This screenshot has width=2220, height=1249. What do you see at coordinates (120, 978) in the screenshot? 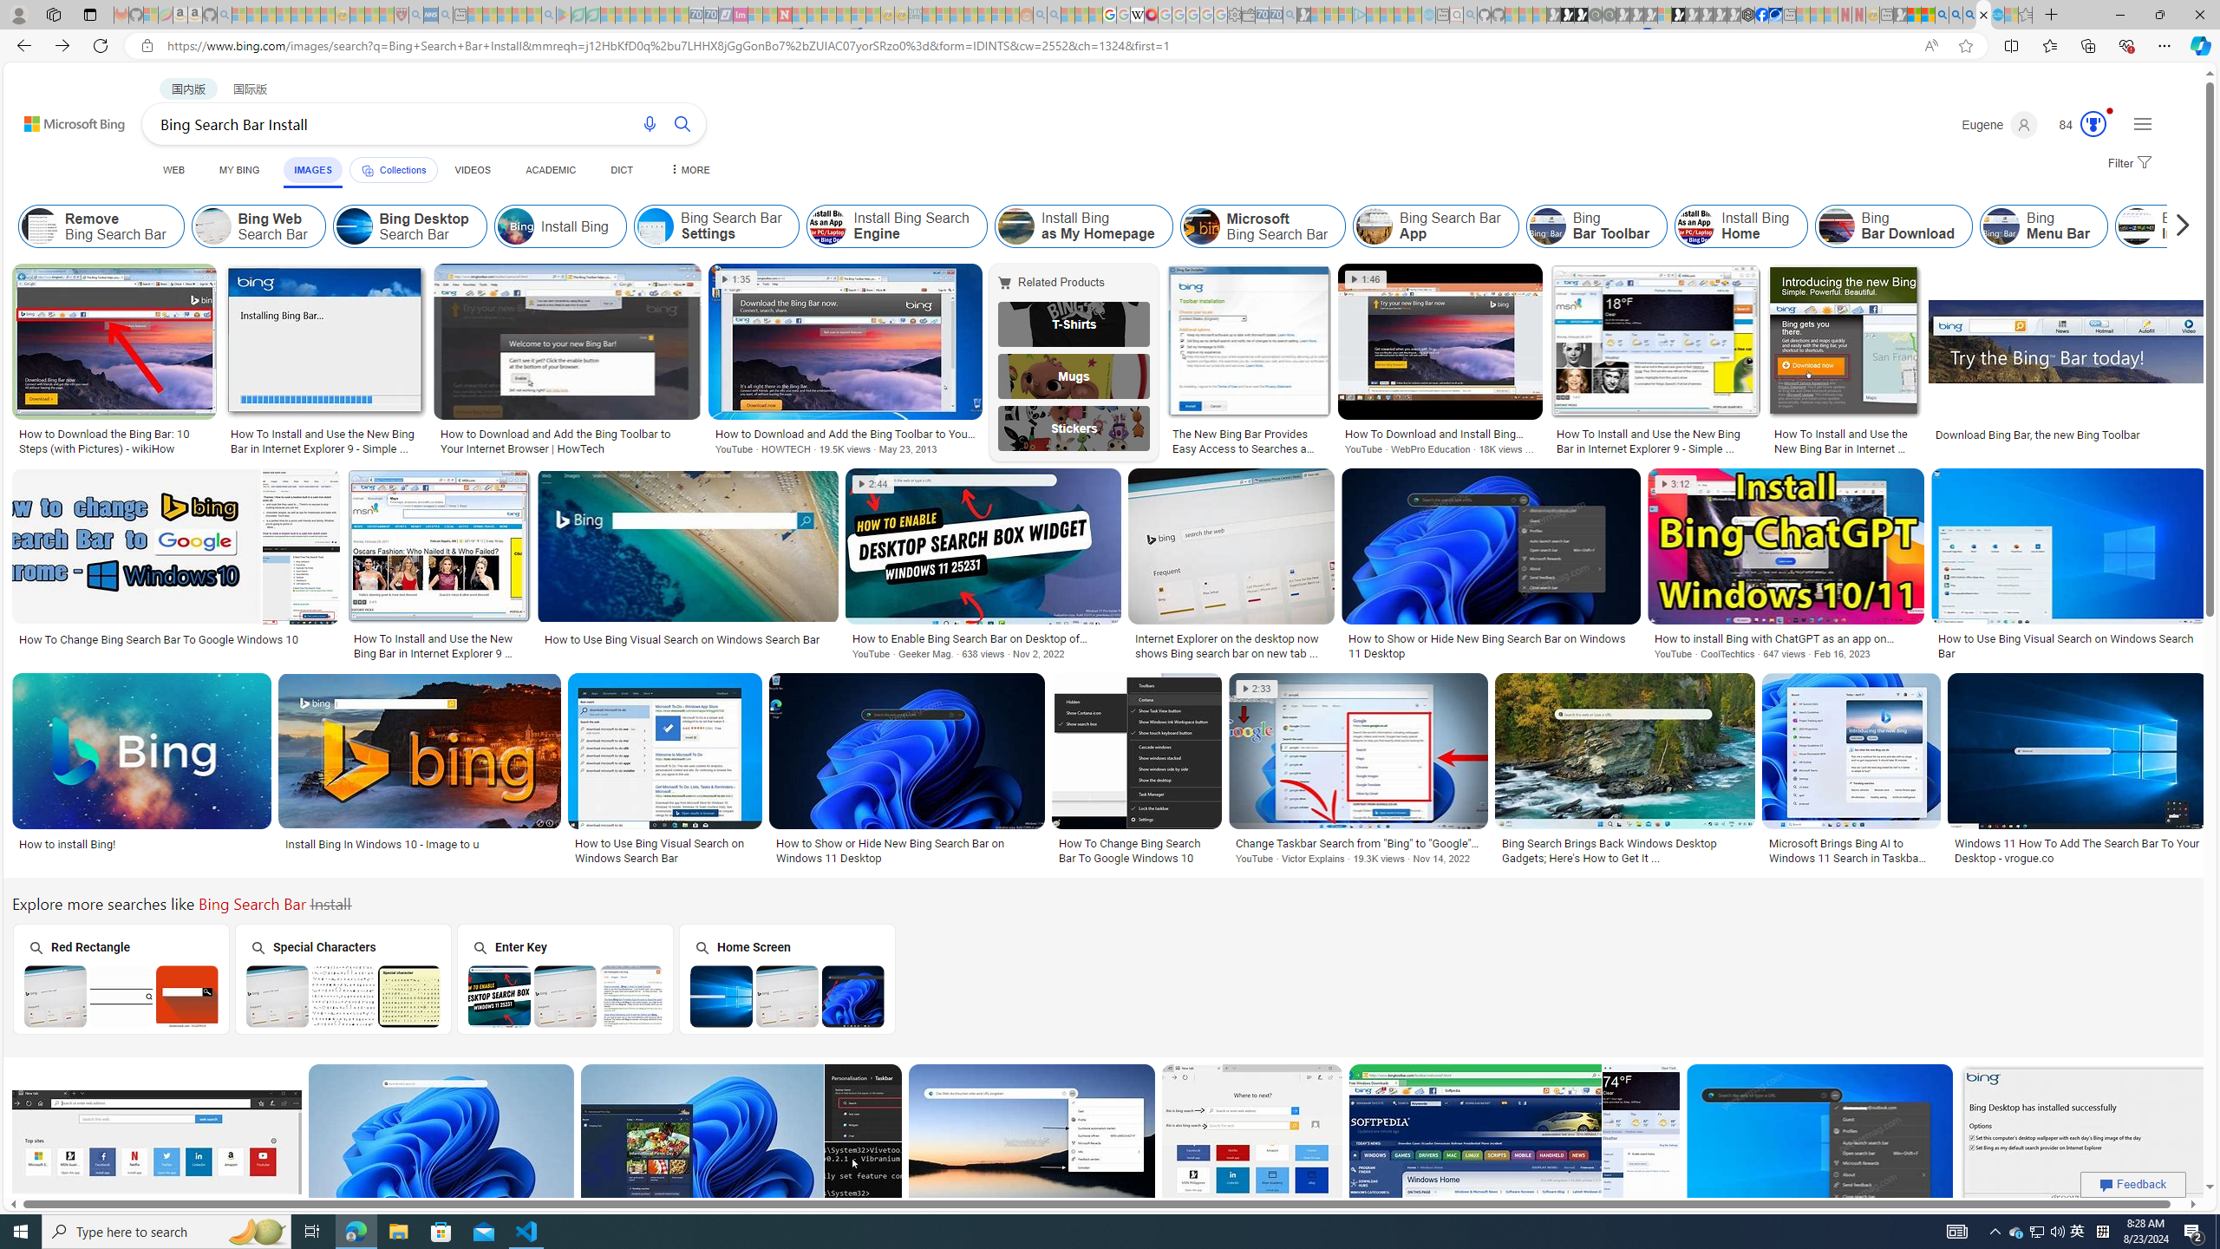
I see `Red Rectangle` at bounding box center [120, 978].